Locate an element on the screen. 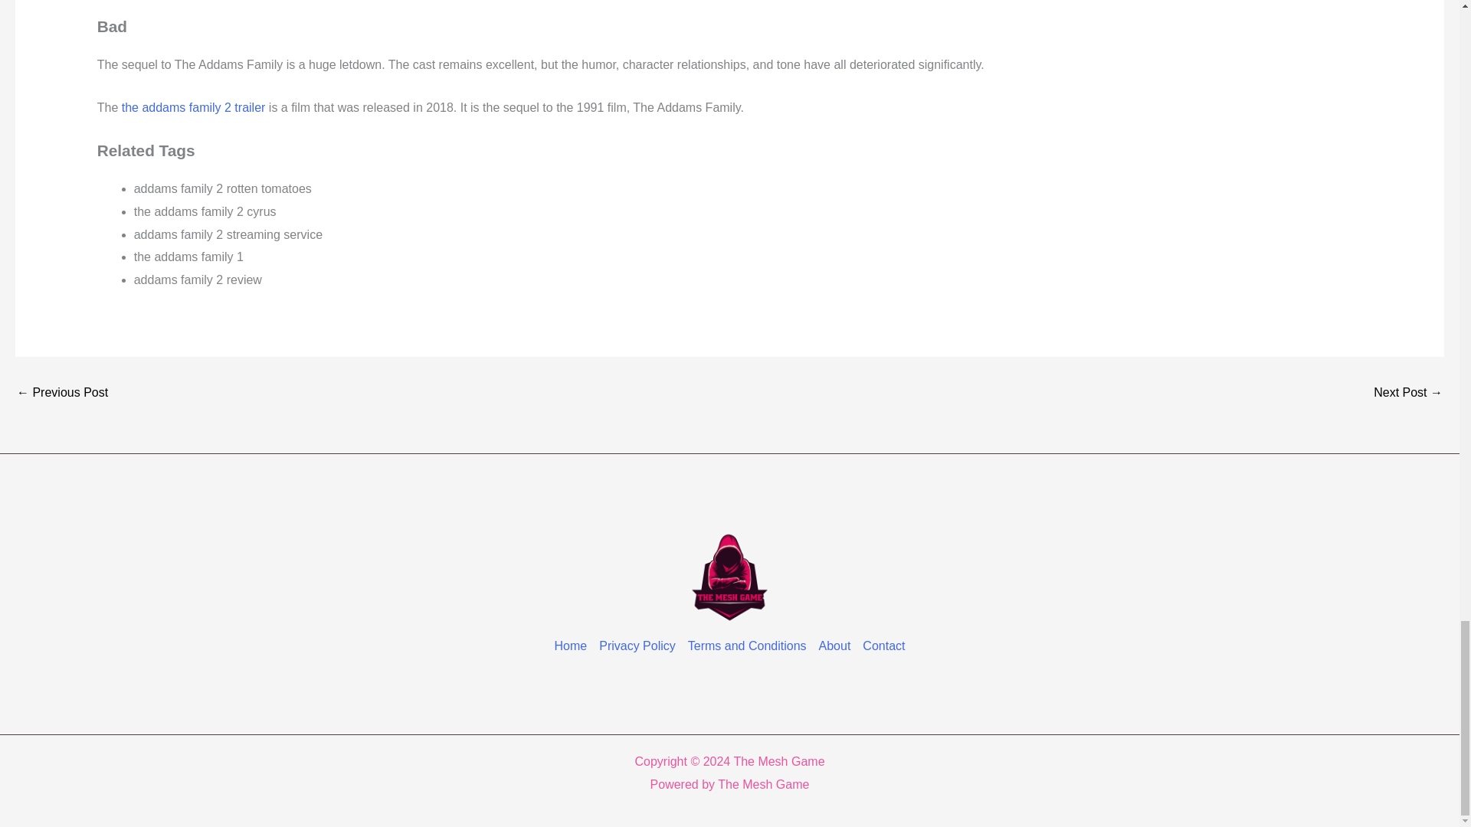 This screenshot has width=1471, height=827. Contact is located at coordinates (880, 646).